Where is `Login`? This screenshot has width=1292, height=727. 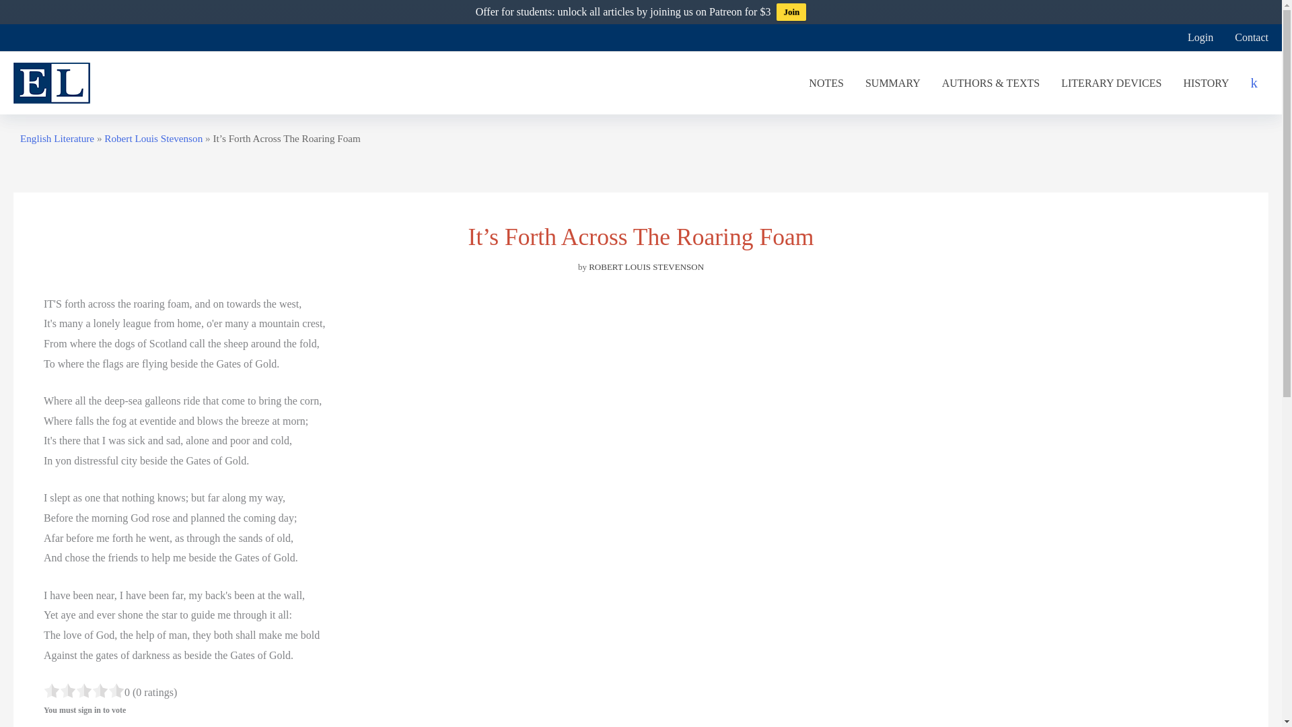
Login is located at coordinates (1200, 37).